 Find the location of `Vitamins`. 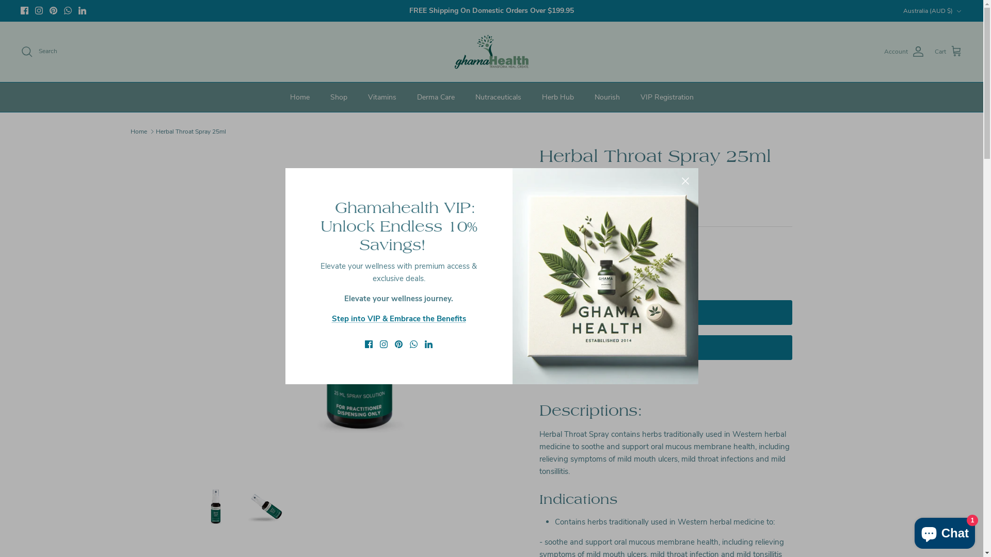

Vitamins is located at coordinates (382, 97).